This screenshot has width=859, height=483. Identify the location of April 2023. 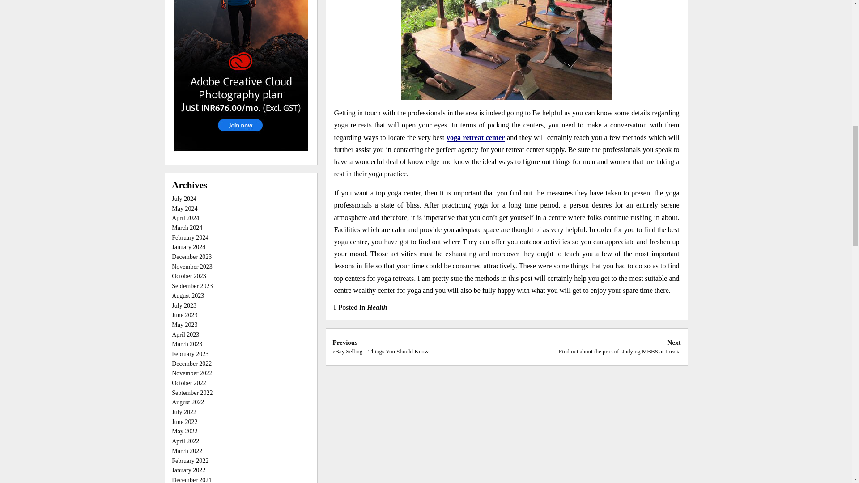
(185, 335).